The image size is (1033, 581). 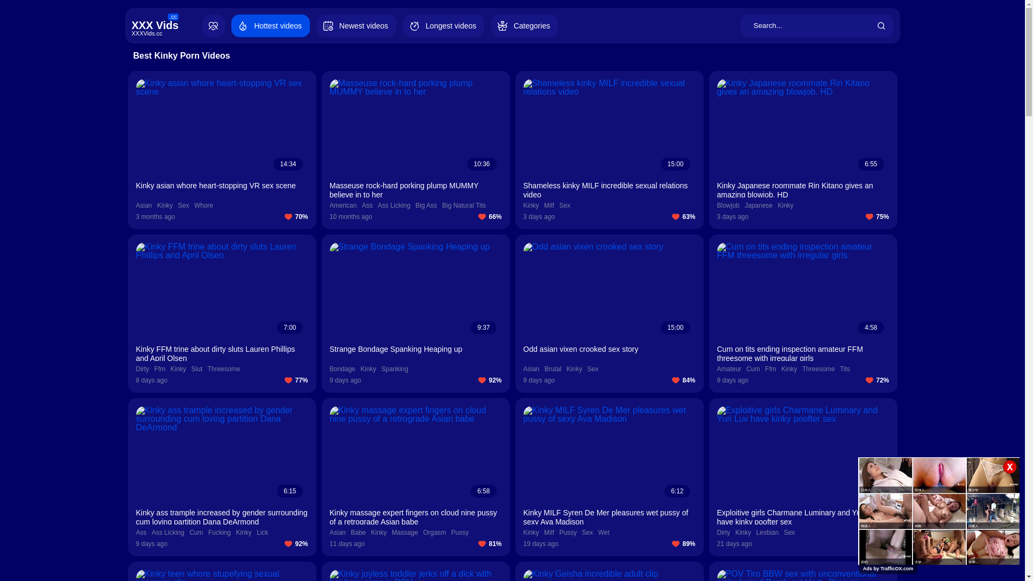 What do you see at coordinates (609, 189) in the screenshot?
I see `Shameless kinky MILF incredible sexual relations video` at bounding box center [609, 189].